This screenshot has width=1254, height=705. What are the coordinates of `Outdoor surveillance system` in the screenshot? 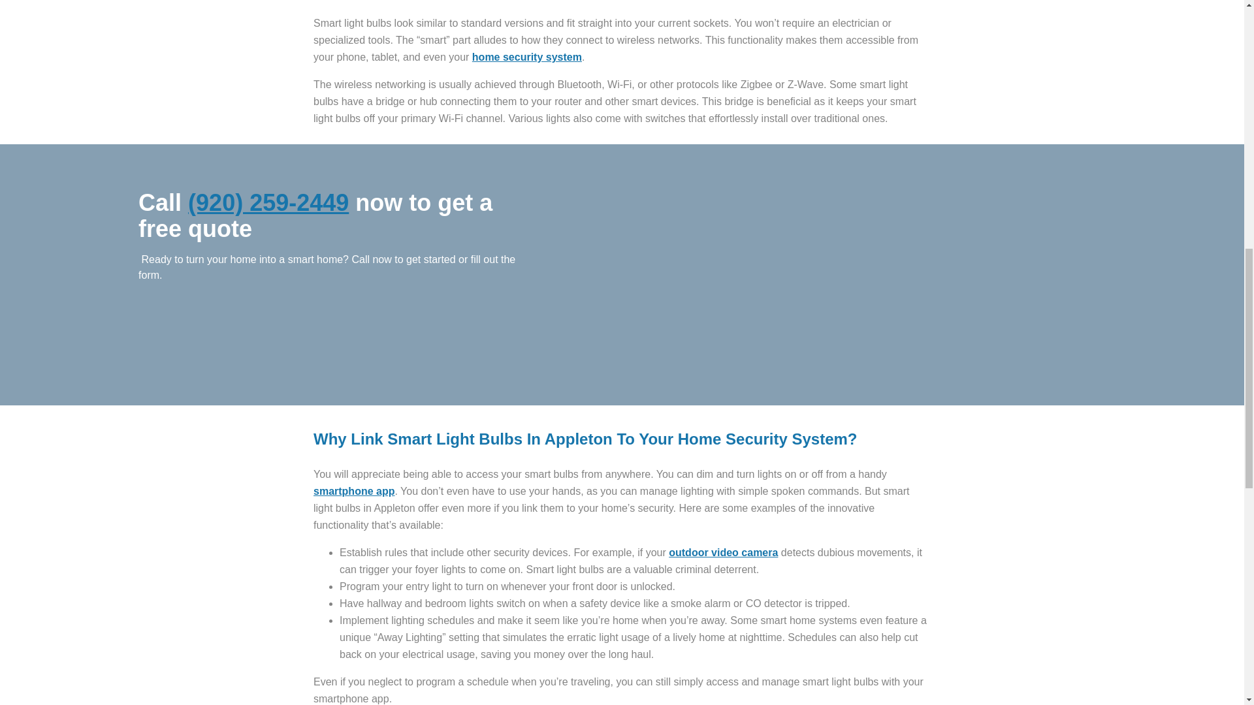 It's located at (722, 552).